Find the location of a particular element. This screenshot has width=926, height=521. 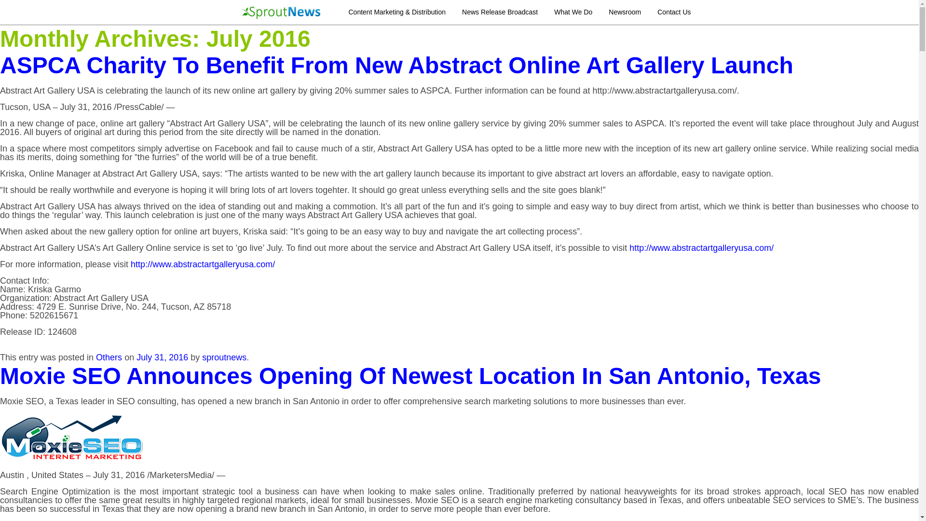

Contact Us is located at coordinates (674, 12).